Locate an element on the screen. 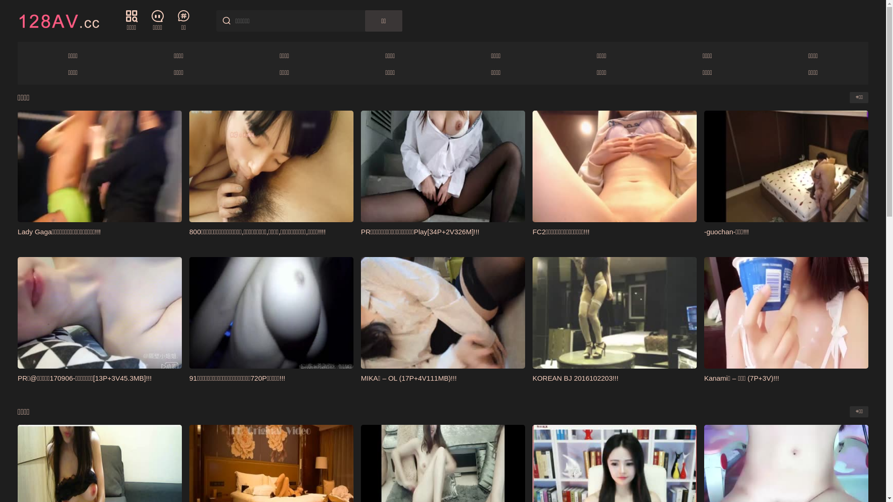 The width and height of the screenshot is (893, 502). KOREAN BJ 2016102203!!! is located at coordinates (615, 313).